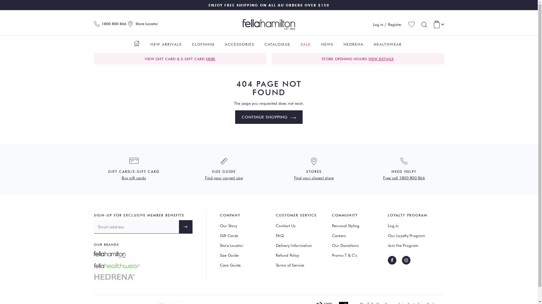 This screenshot has height=304, width=542. I want to click on Free call 1800 800 866, so click(404, 178).